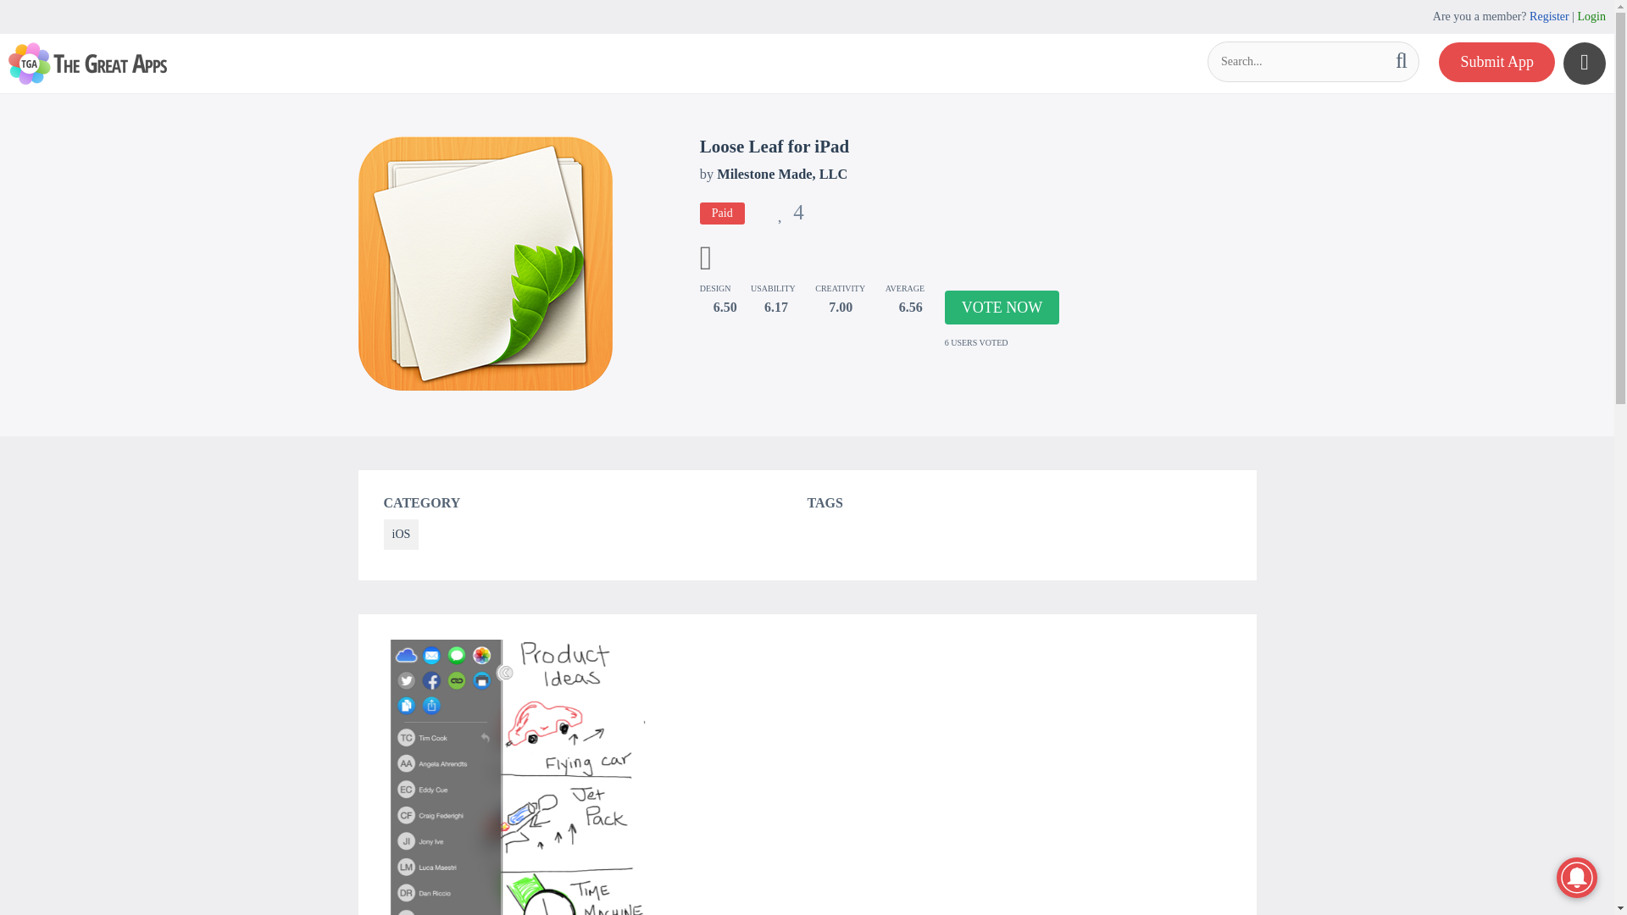 The height and width of the screenshot is (915, 1627). What do you see at coordinates (1591, 16) in the screenshot?
I see `Login` at bounding box center [1591, 16].